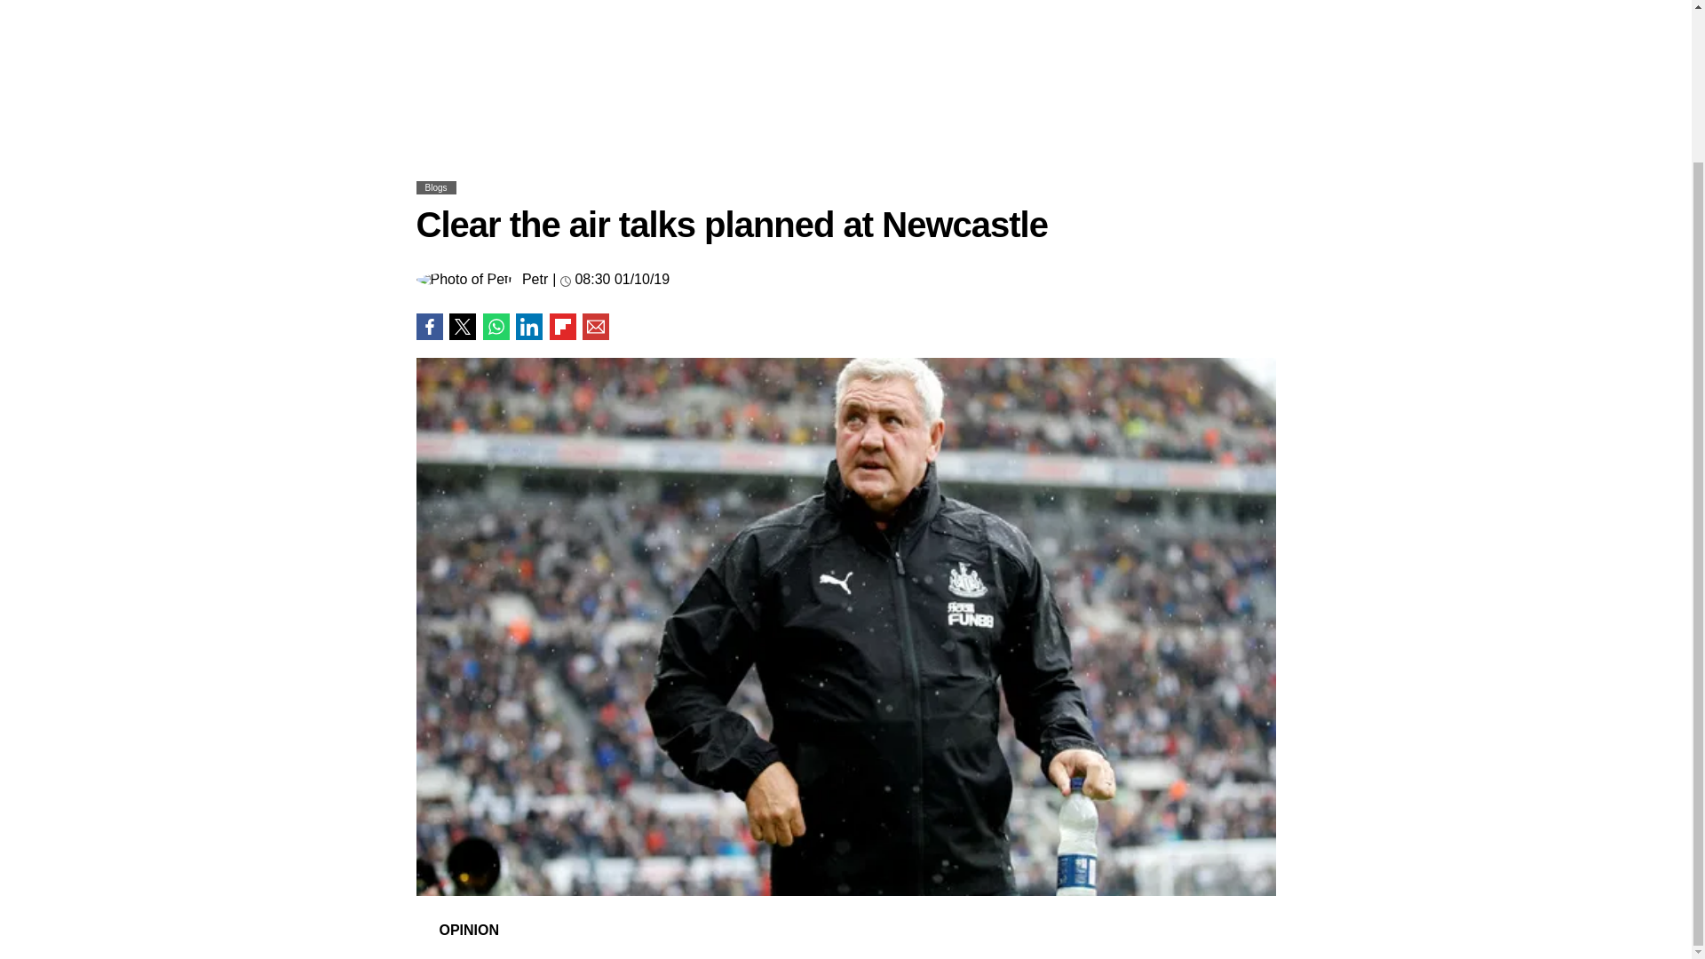 The height and width of the screenshot is (959, 1705). What do you see at coordinates (496, 327) in the screenshot?
I see `share on WhatsApp` at bounding box center [496, 327].